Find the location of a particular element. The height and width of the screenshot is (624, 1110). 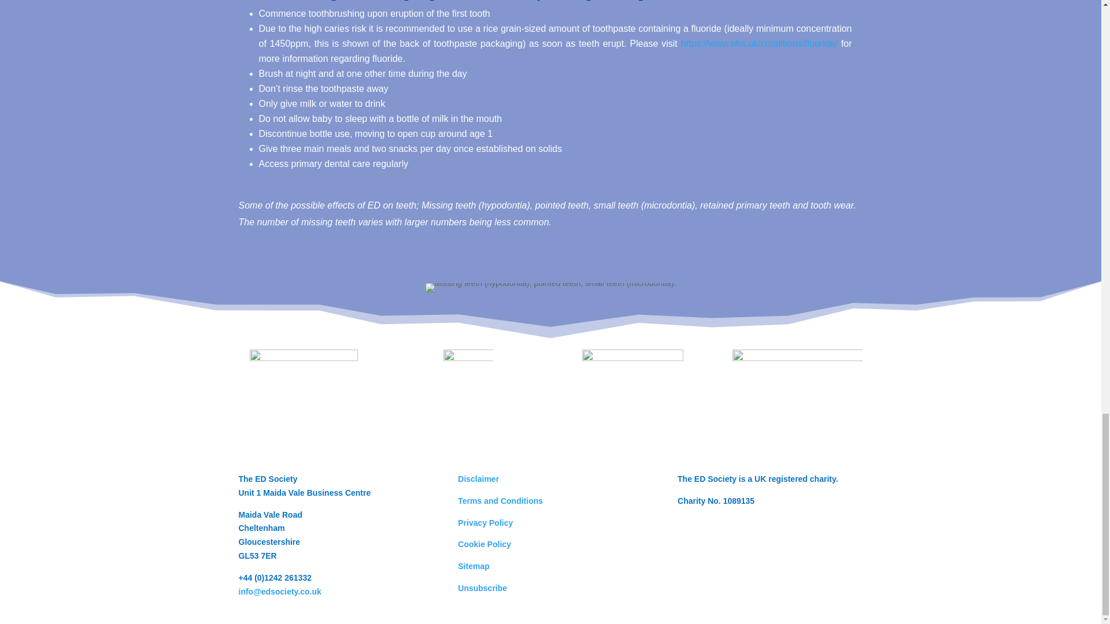

IP-Logo-2-copy is located at coordinates (632, 400).